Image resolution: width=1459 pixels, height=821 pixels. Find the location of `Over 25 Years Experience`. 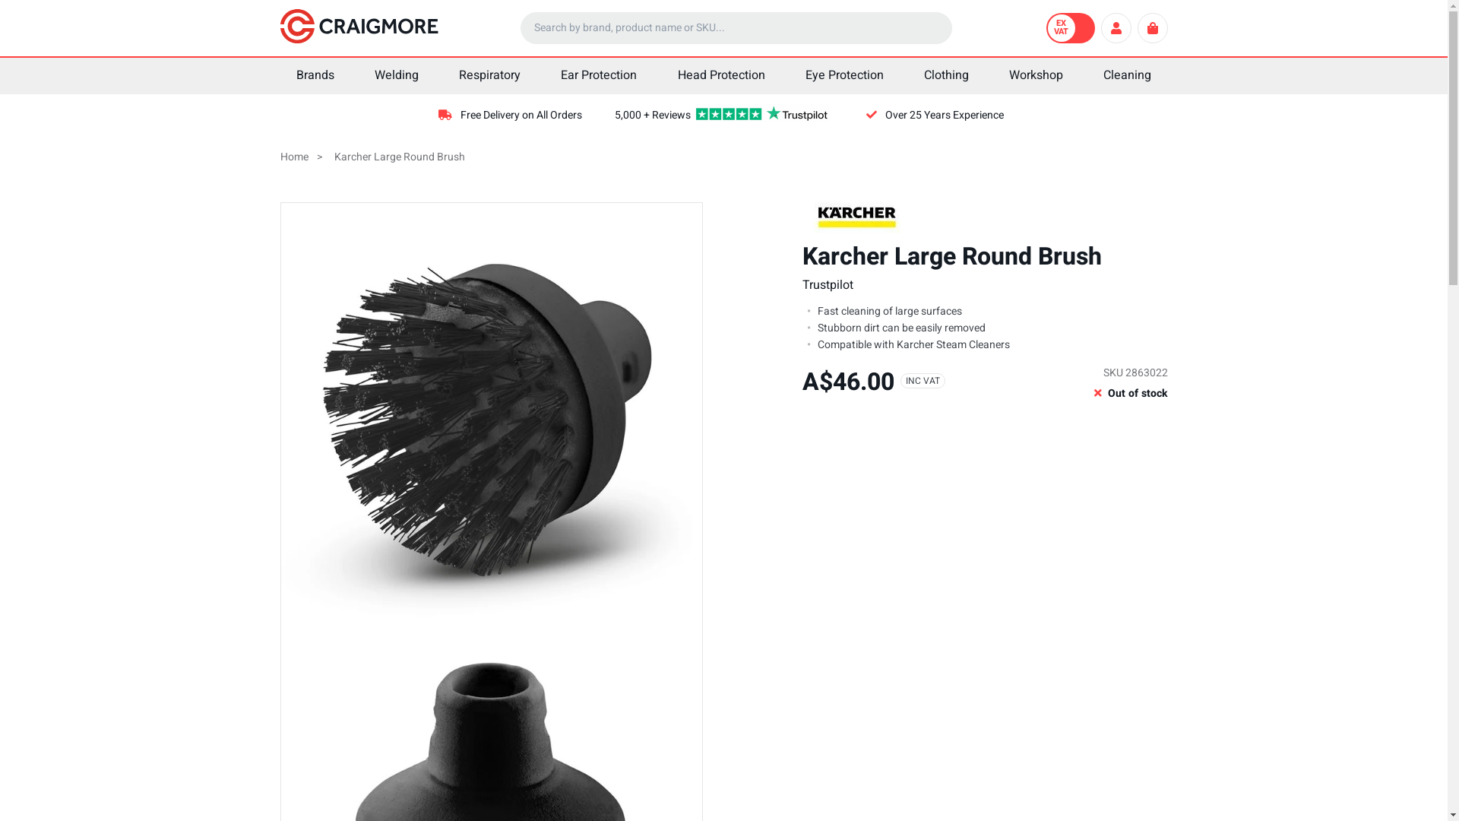

Over 25 Years Experience is located at coordinates (935, 116).